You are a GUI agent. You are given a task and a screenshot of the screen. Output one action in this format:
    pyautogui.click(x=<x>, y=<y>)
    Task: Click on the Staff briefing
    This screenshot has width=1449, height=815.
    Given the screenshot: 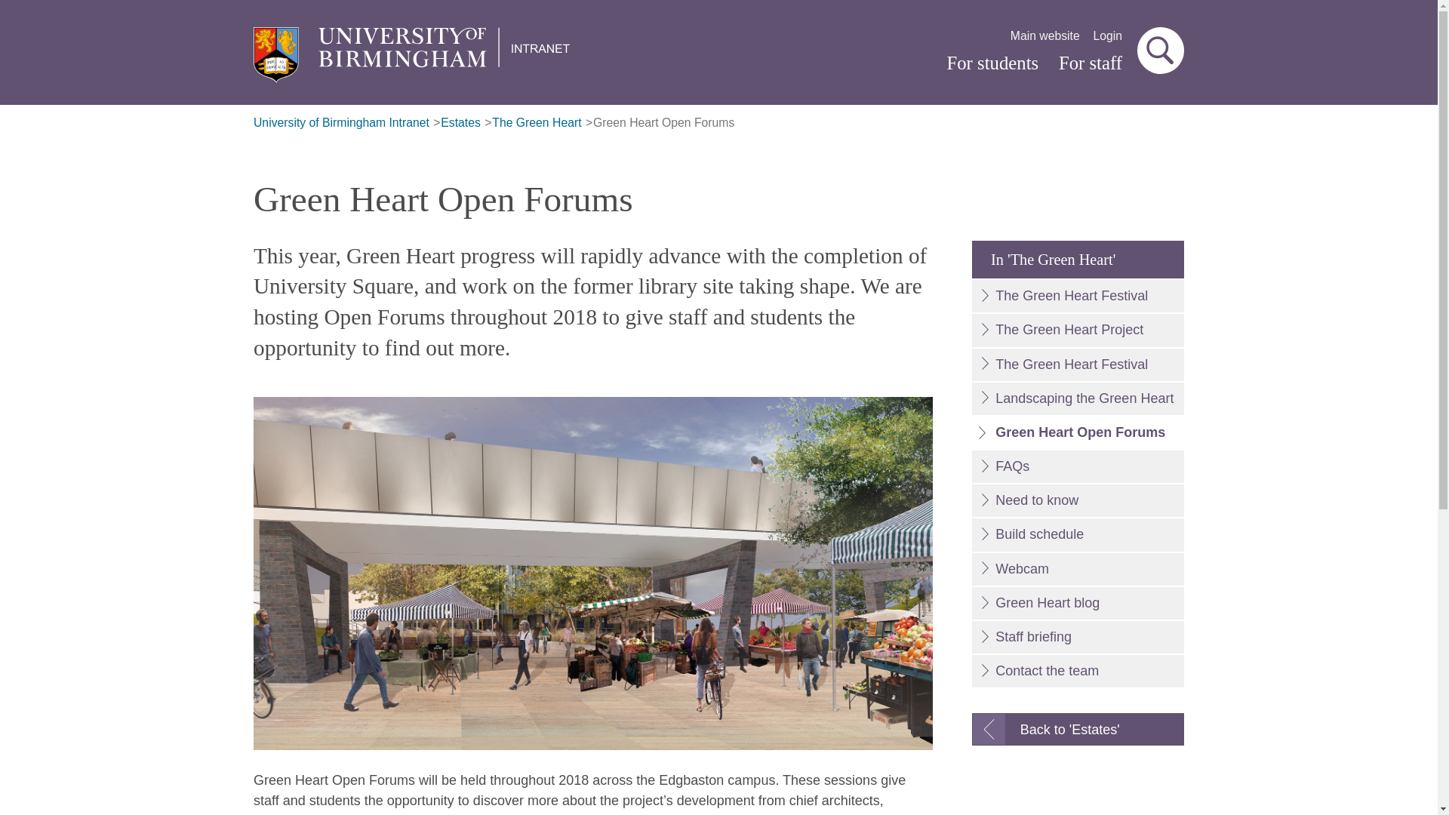 What is the action you would take?
    pyautogui.click(x=1078, y=637)
    